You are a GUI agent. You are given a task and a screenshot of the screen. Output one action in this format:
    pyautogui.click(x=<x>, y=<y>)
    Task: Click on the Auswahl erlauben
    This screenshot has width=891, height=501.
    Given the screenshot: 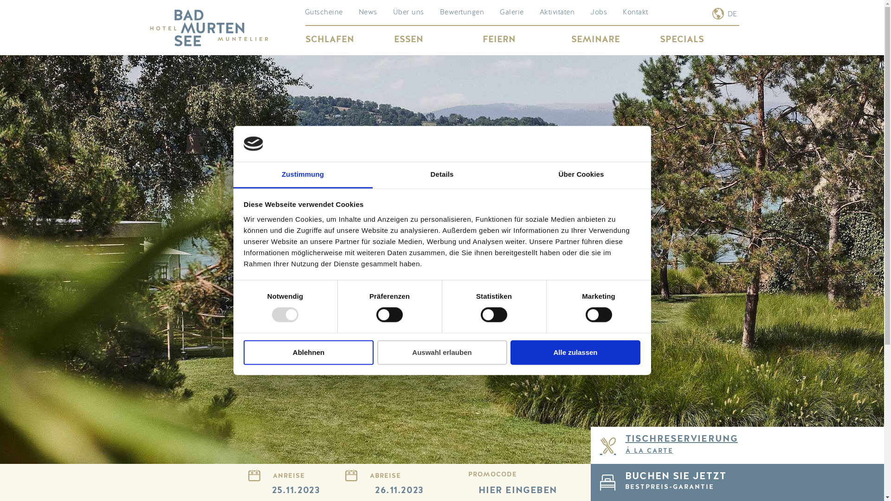 What is the action you would take?
    pyautogui.click(x=442, y=353)
    